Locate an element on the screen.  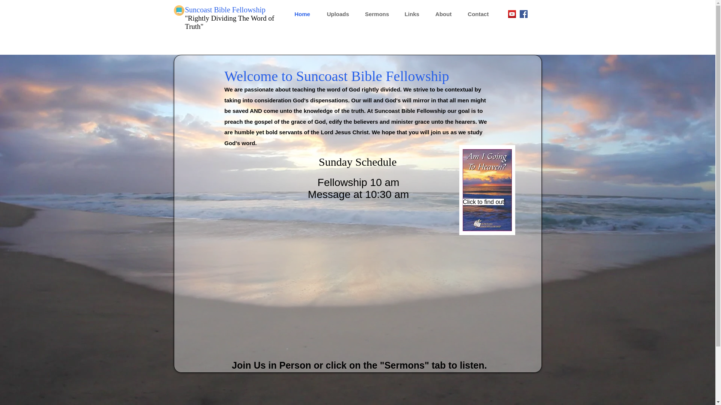
About is located at coordinates (443, 14).